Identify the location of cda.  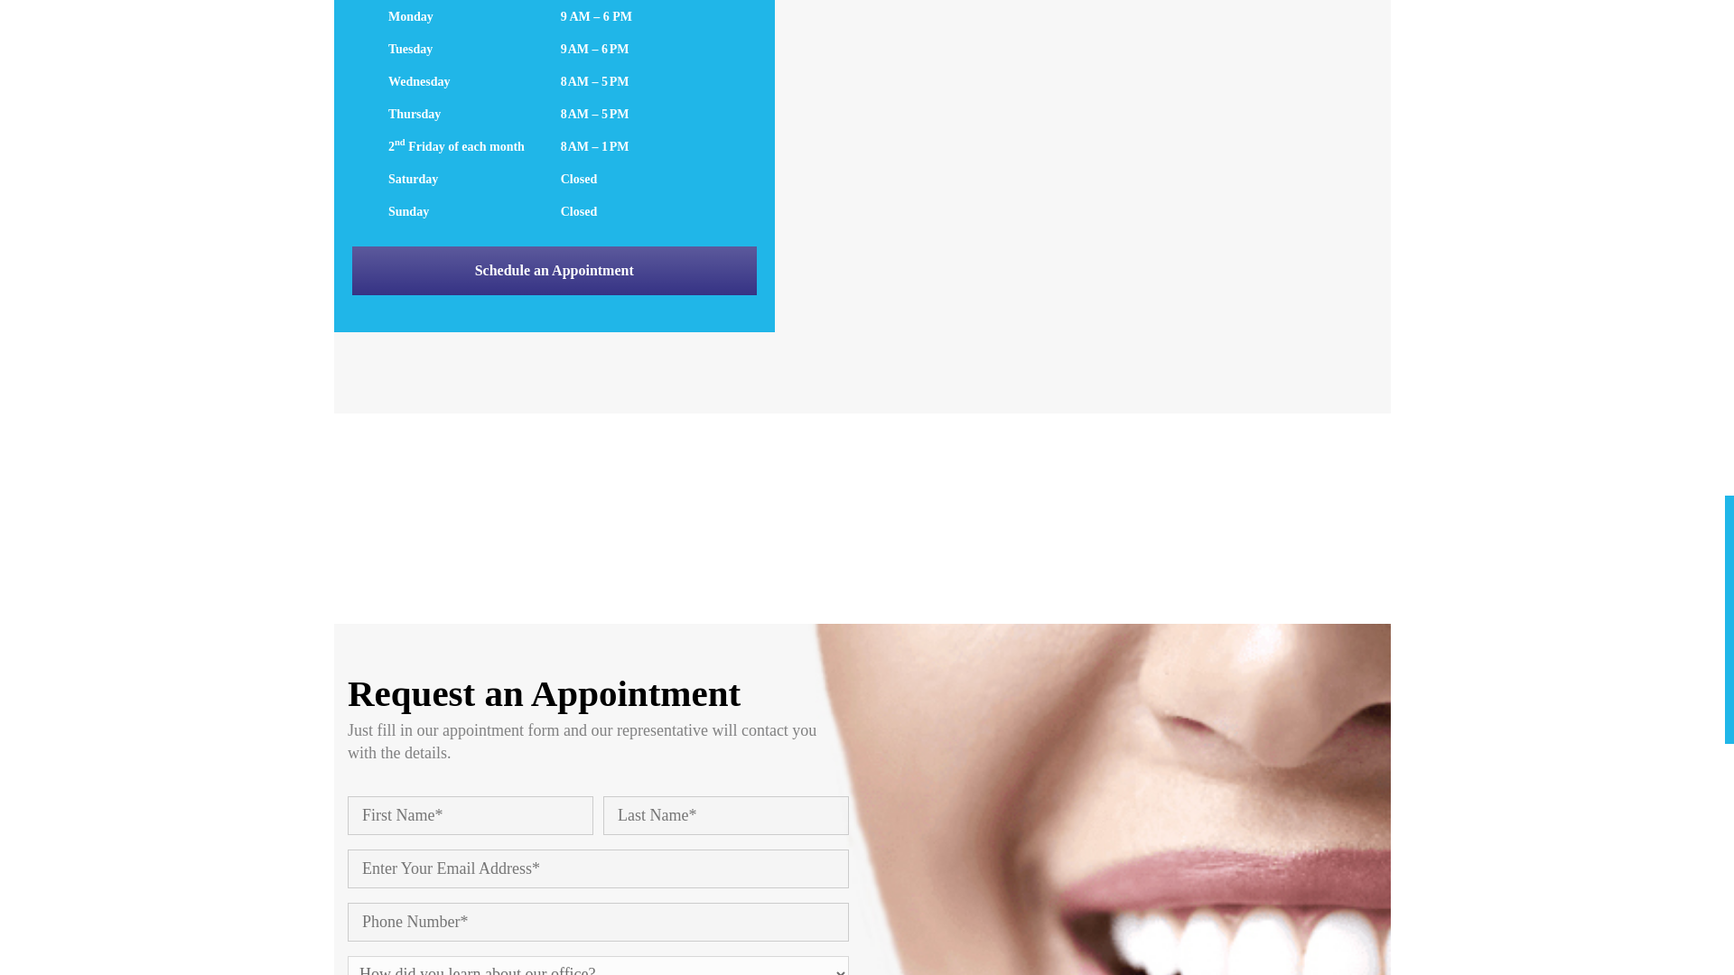
(731, 534).